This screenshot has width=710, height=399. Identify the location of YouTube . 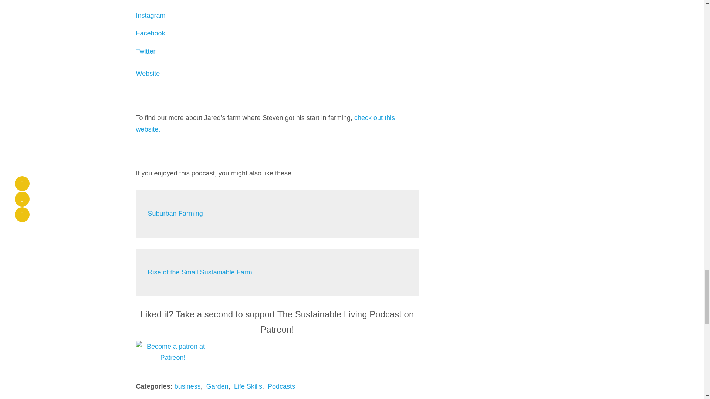
(150, 1).